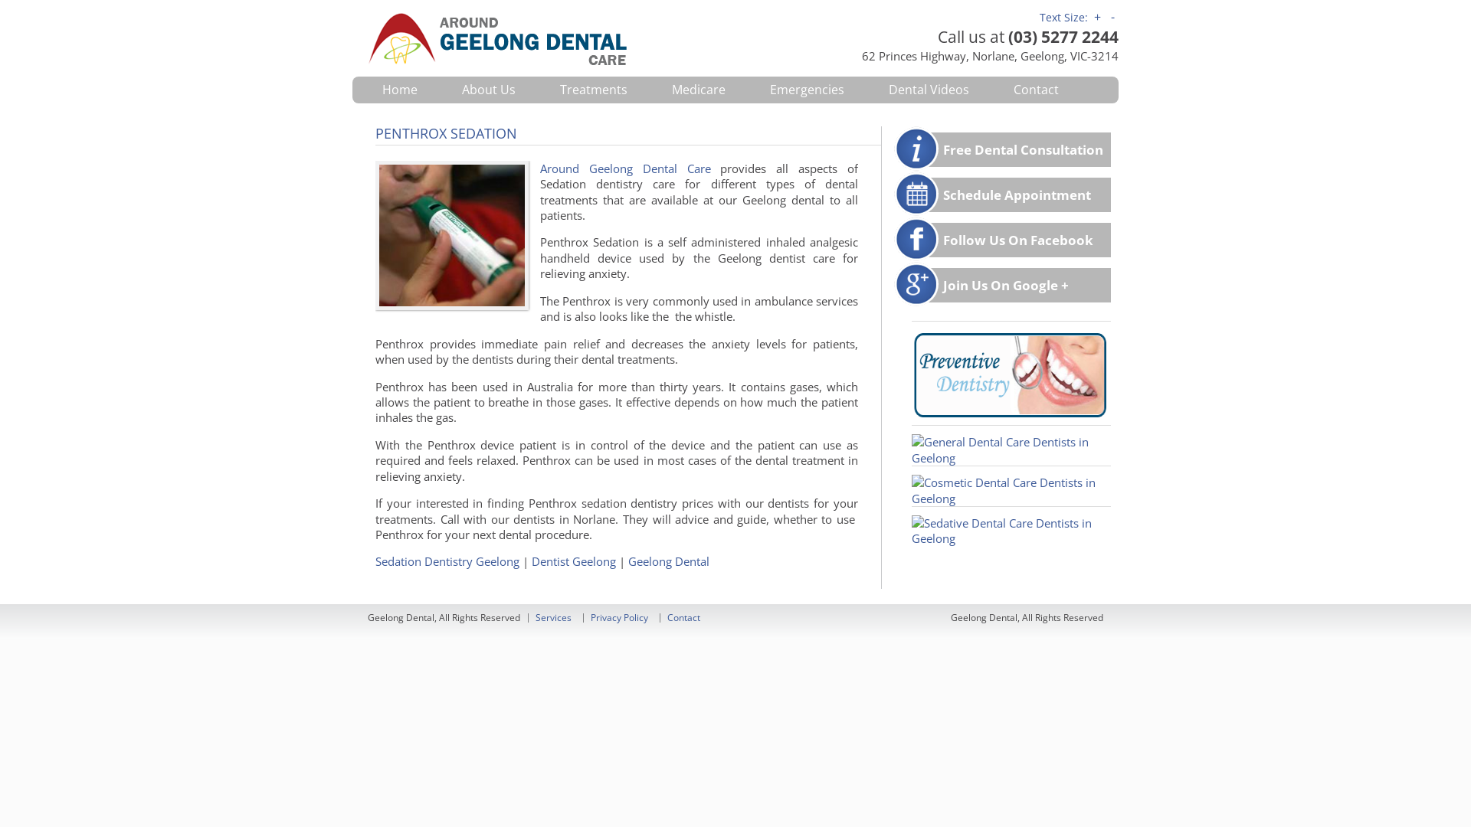  I want to click on Cosmetic Dental Care Dentists in Geelong, so click(1011, 498).